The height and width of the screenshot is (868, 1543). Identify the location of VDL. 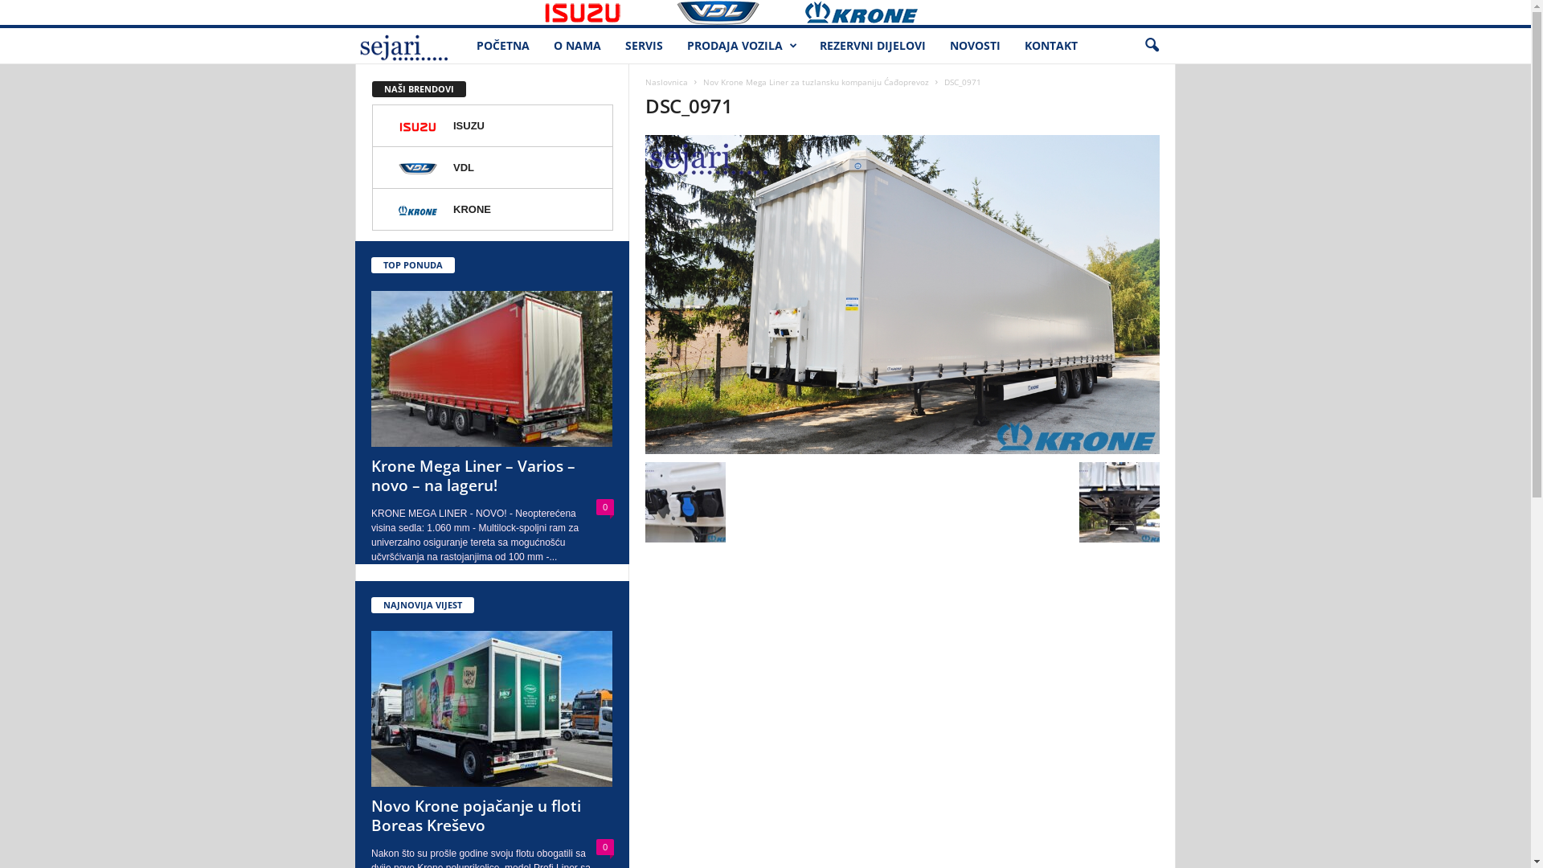
(735, 11).